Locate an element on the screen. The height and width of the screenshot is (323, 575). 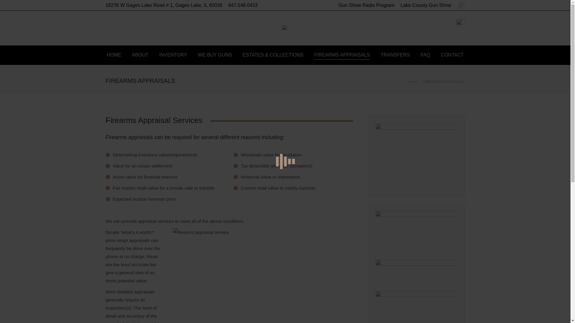
Lake County Gun Show is located at coordinates (426, 5).